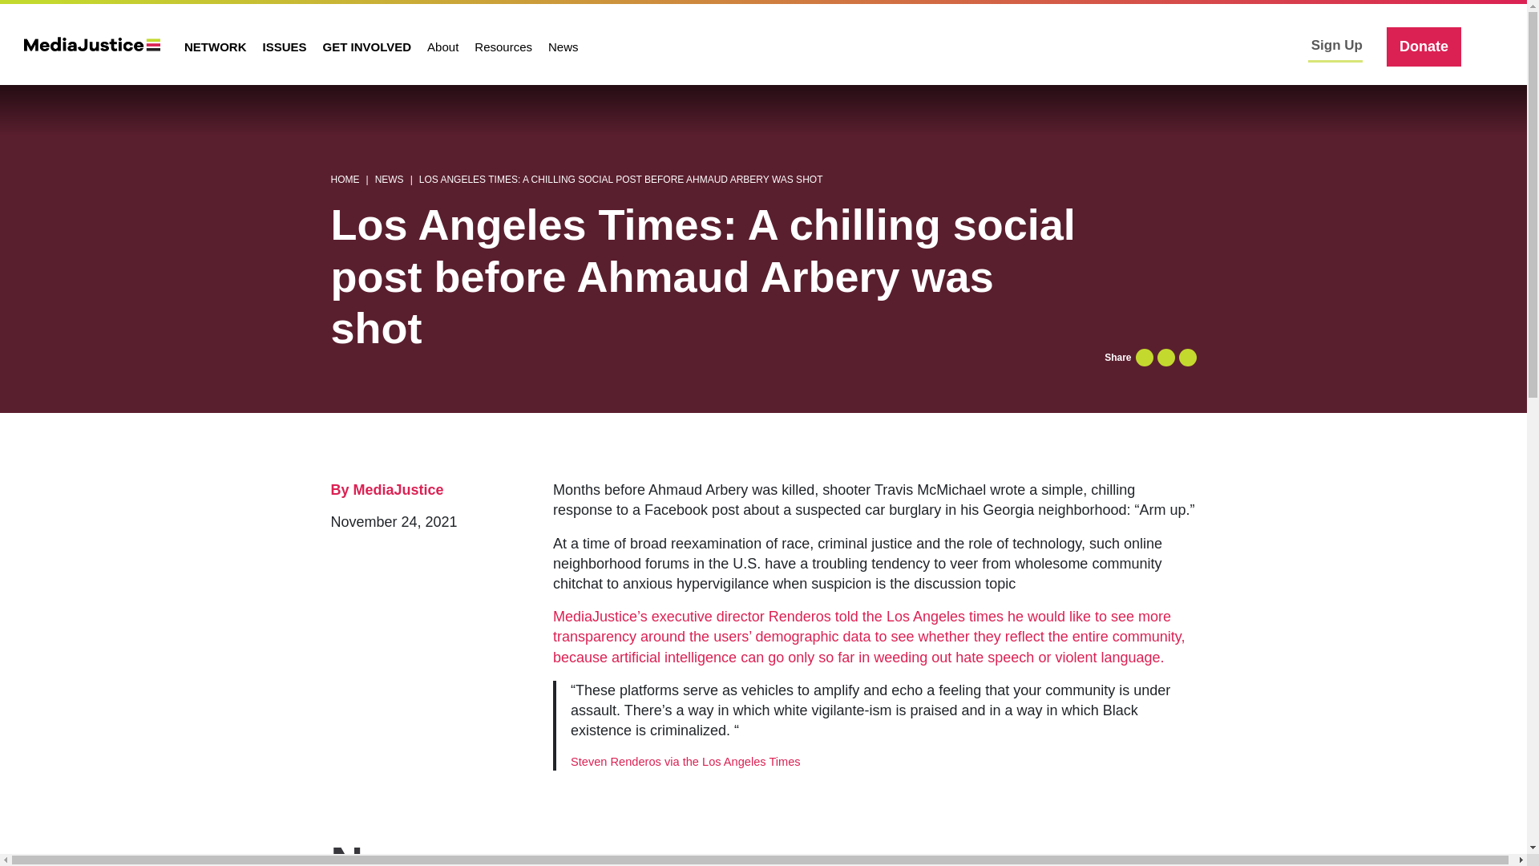  I want to click on Instagram, so click(1277, 46).